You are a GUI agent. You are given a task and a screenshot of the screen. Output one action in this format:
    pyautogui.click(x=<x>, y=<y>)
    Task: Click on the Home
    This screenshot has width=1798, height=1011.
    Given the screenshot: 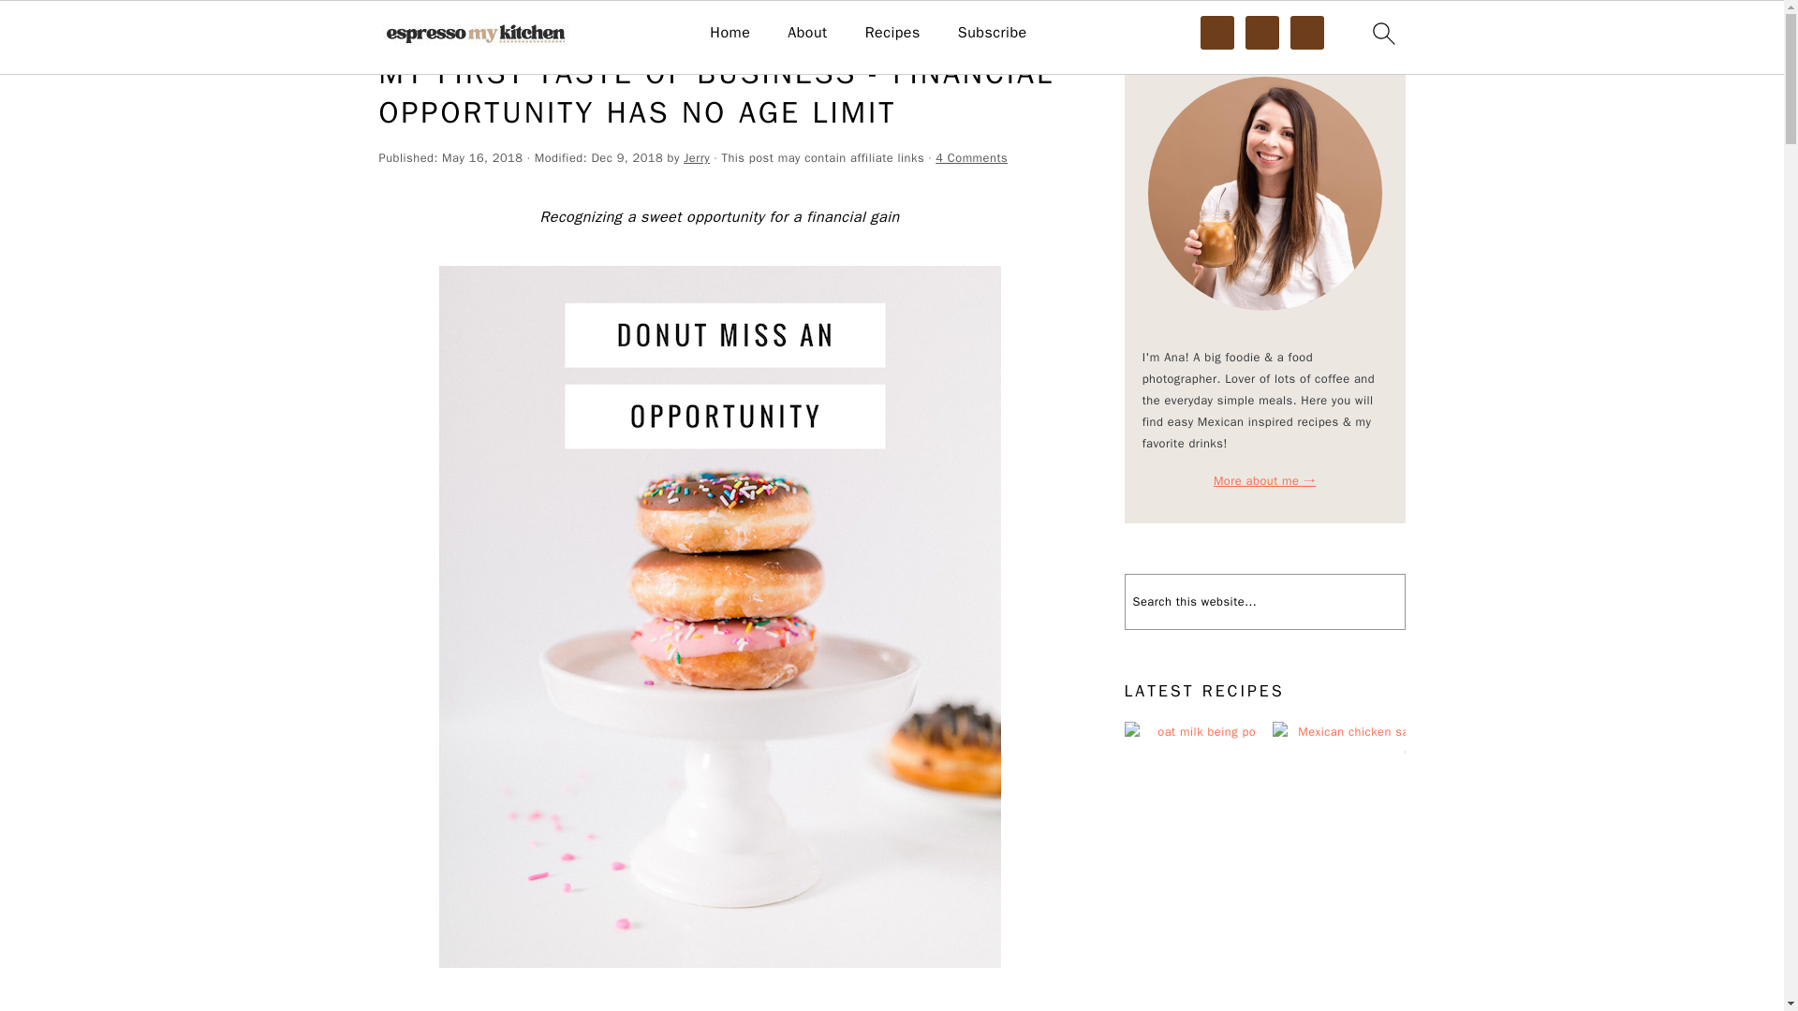 What is the action you would take?
    pyautogui.click(x=394, y=28)
    